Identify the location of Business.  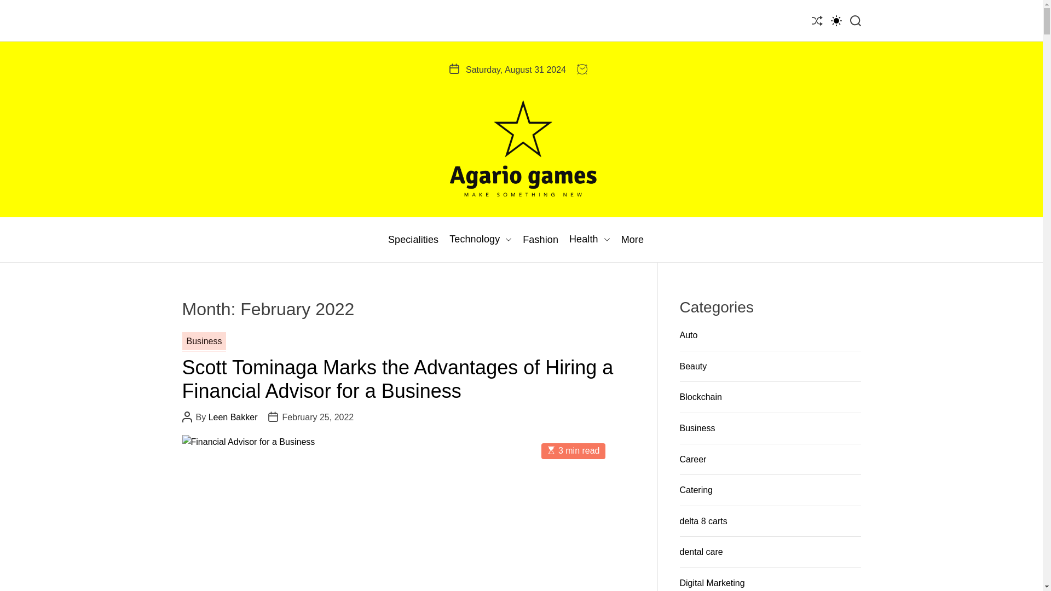
(204, 341).